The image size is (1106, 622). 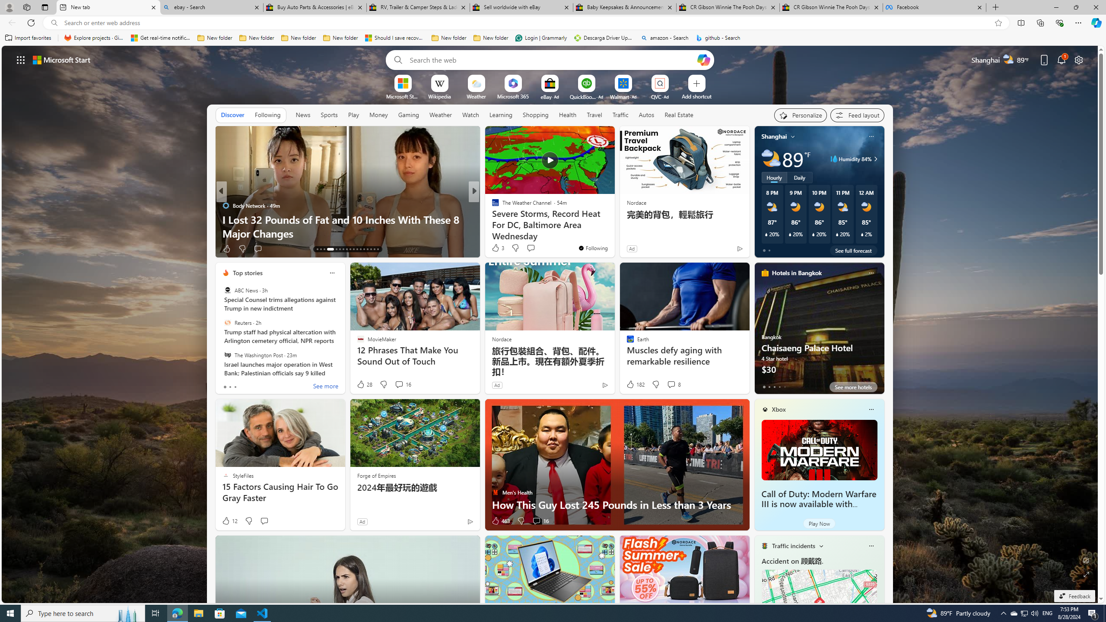 I want to click on RV, Trailer & Camper Steps & Ladders for sale | eBay, so click(x=418, y=7).